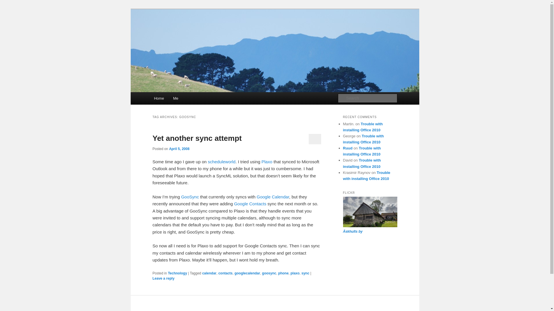  I want to click on Google Contacts, so click(250, 204).